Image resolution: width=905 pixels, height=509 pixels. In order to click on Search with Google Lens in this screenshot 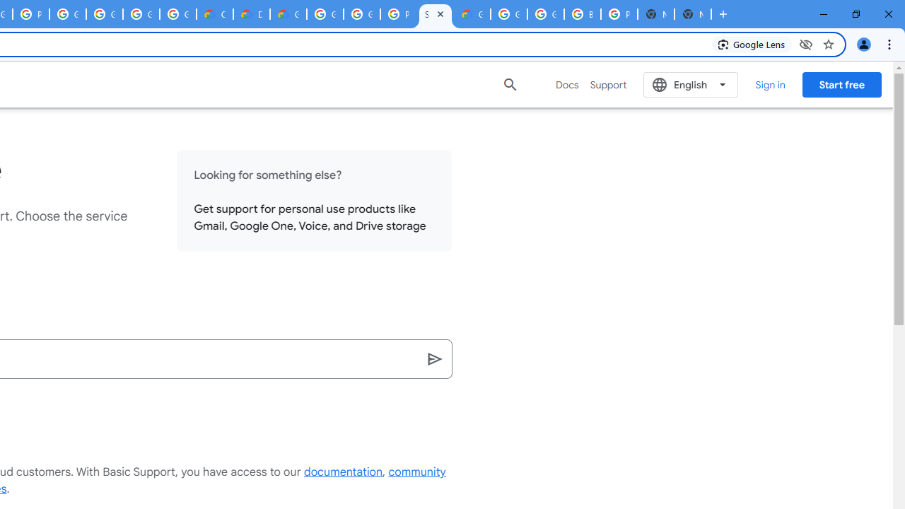, I will do `click(752, 44)`.